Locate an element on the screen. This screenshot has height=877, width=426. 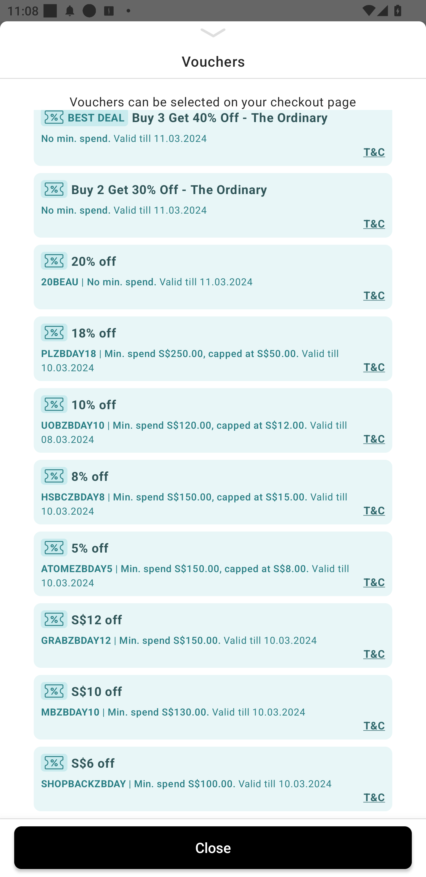
T&C is located at coordinates (374, 582).